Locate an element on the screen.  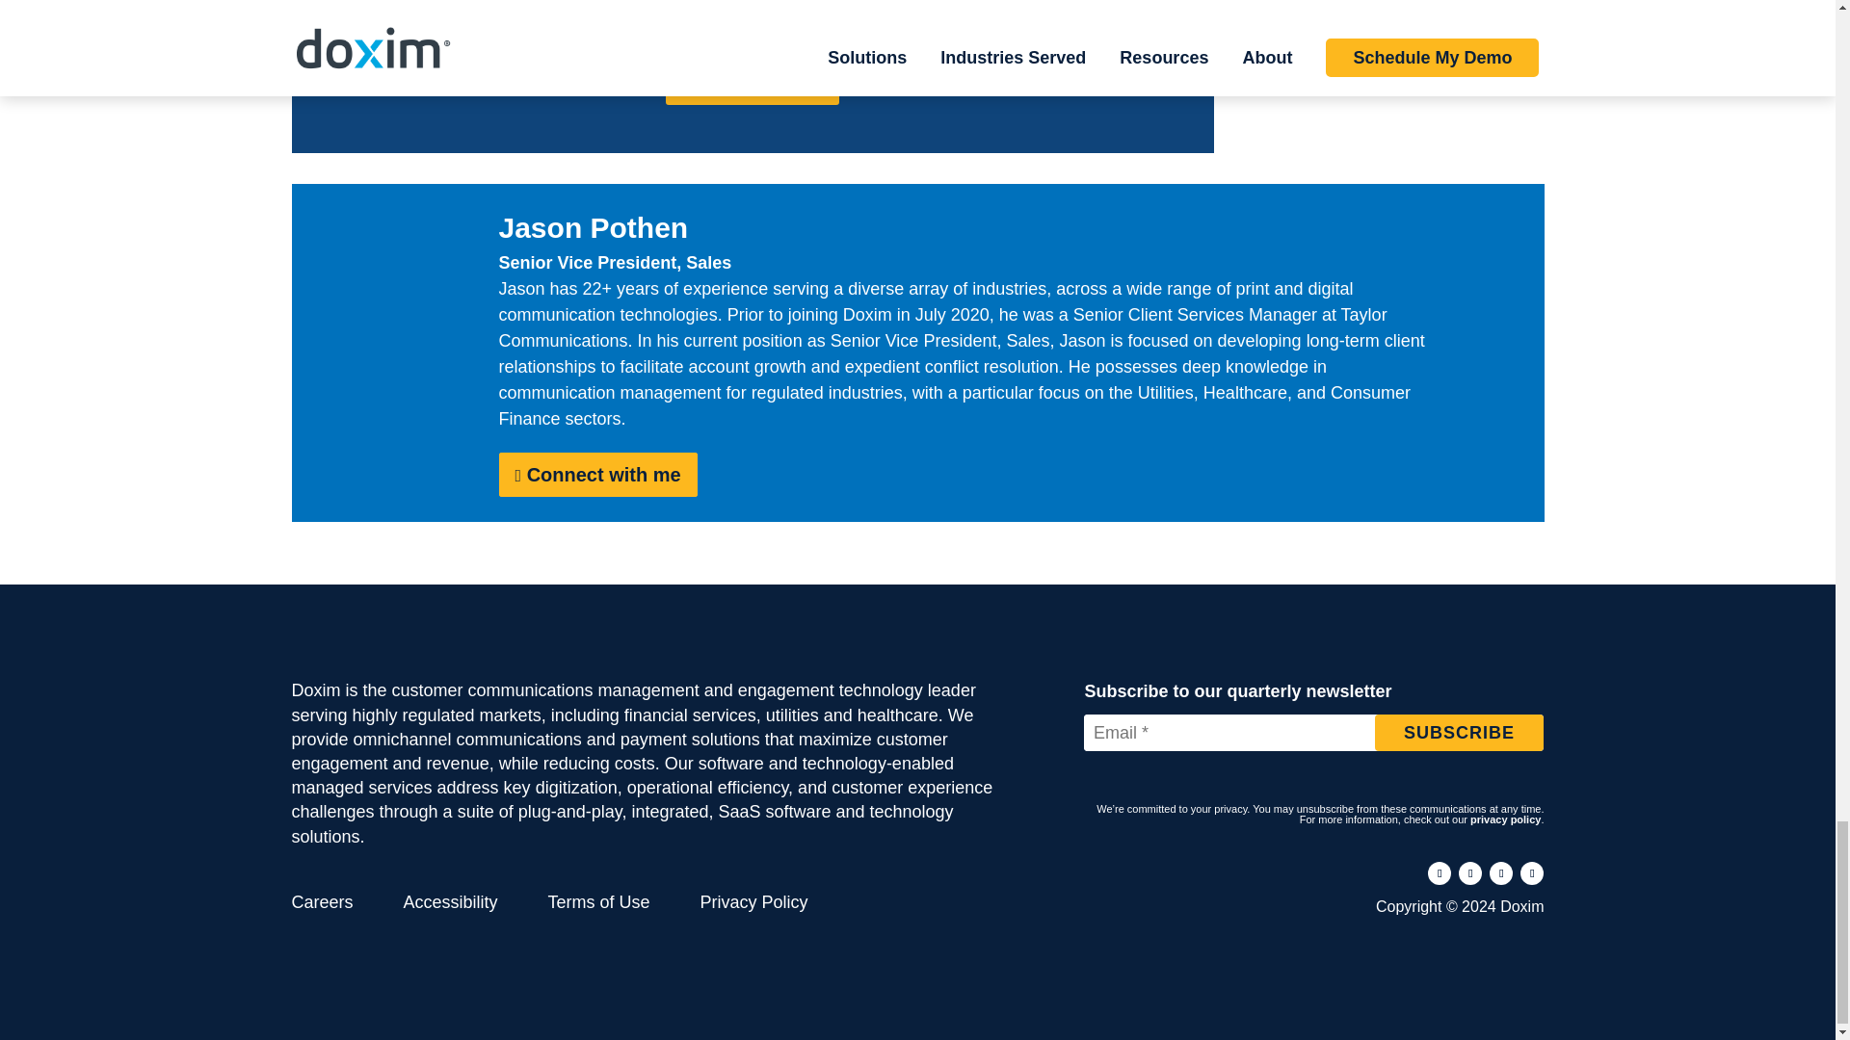
Follow on X is located at coordinates (1501, 873).